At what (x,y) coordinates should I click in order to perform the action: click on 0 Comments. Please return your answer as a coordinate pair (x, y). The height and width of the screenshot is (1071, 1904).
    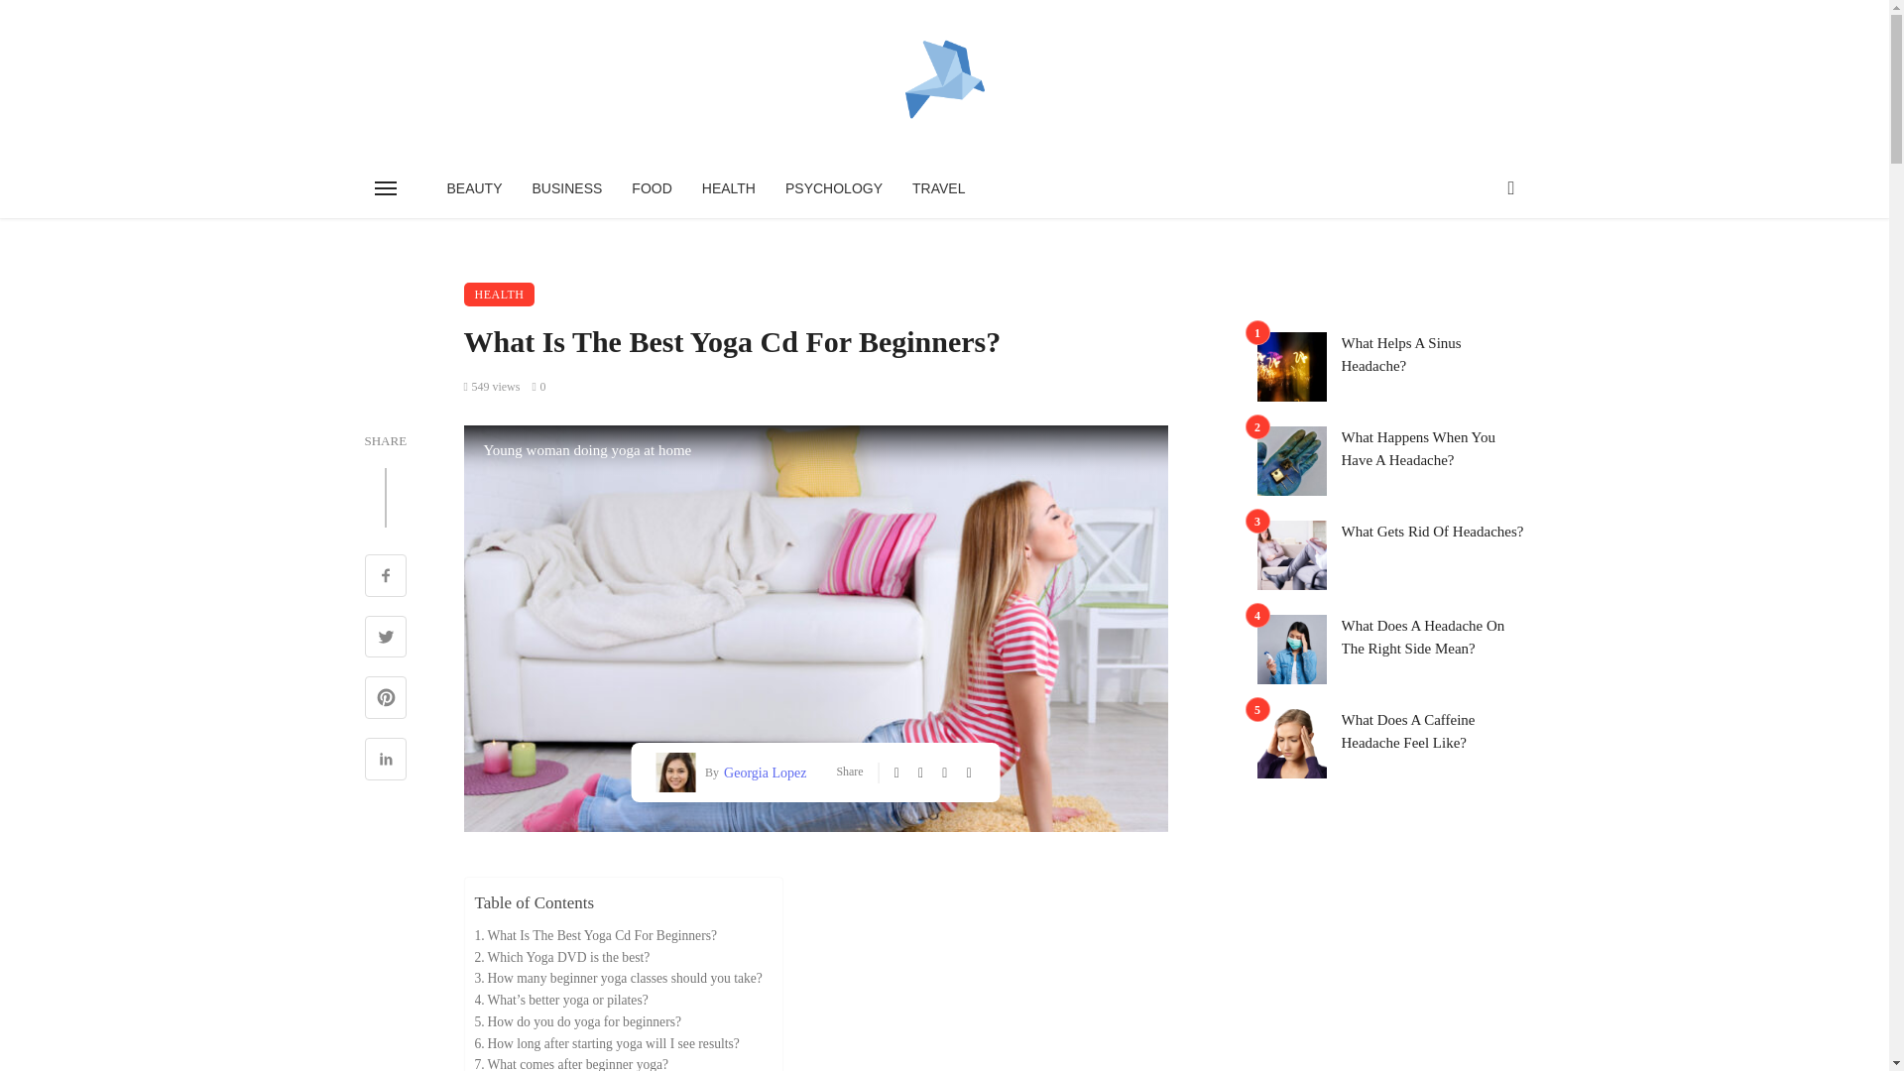
    Looking at the image, I should click on (537, 387).